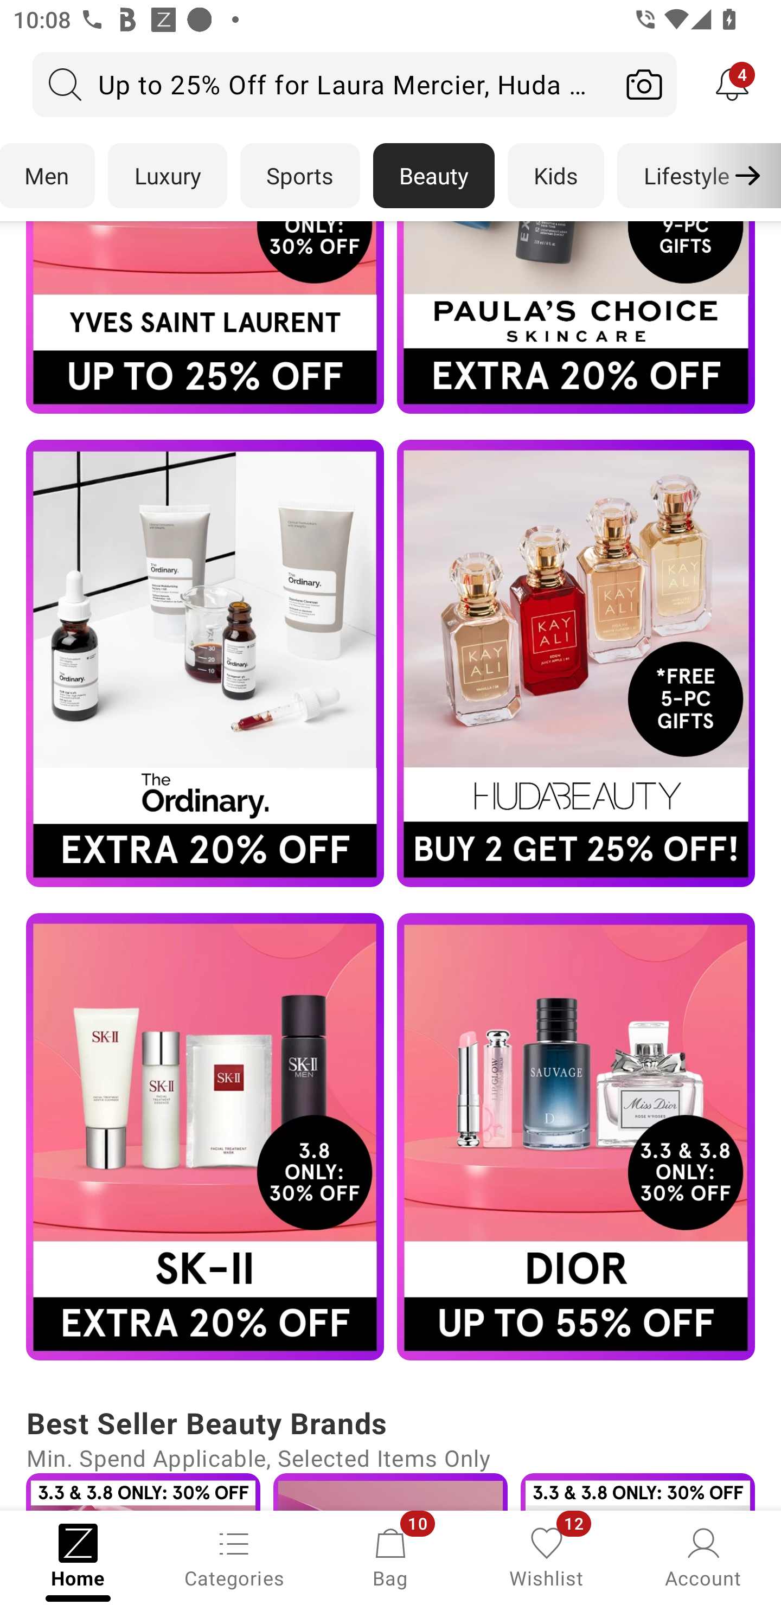 This screenshot has height=1605, width=781. I want to click on Campaign banner, so click(205, 1137).